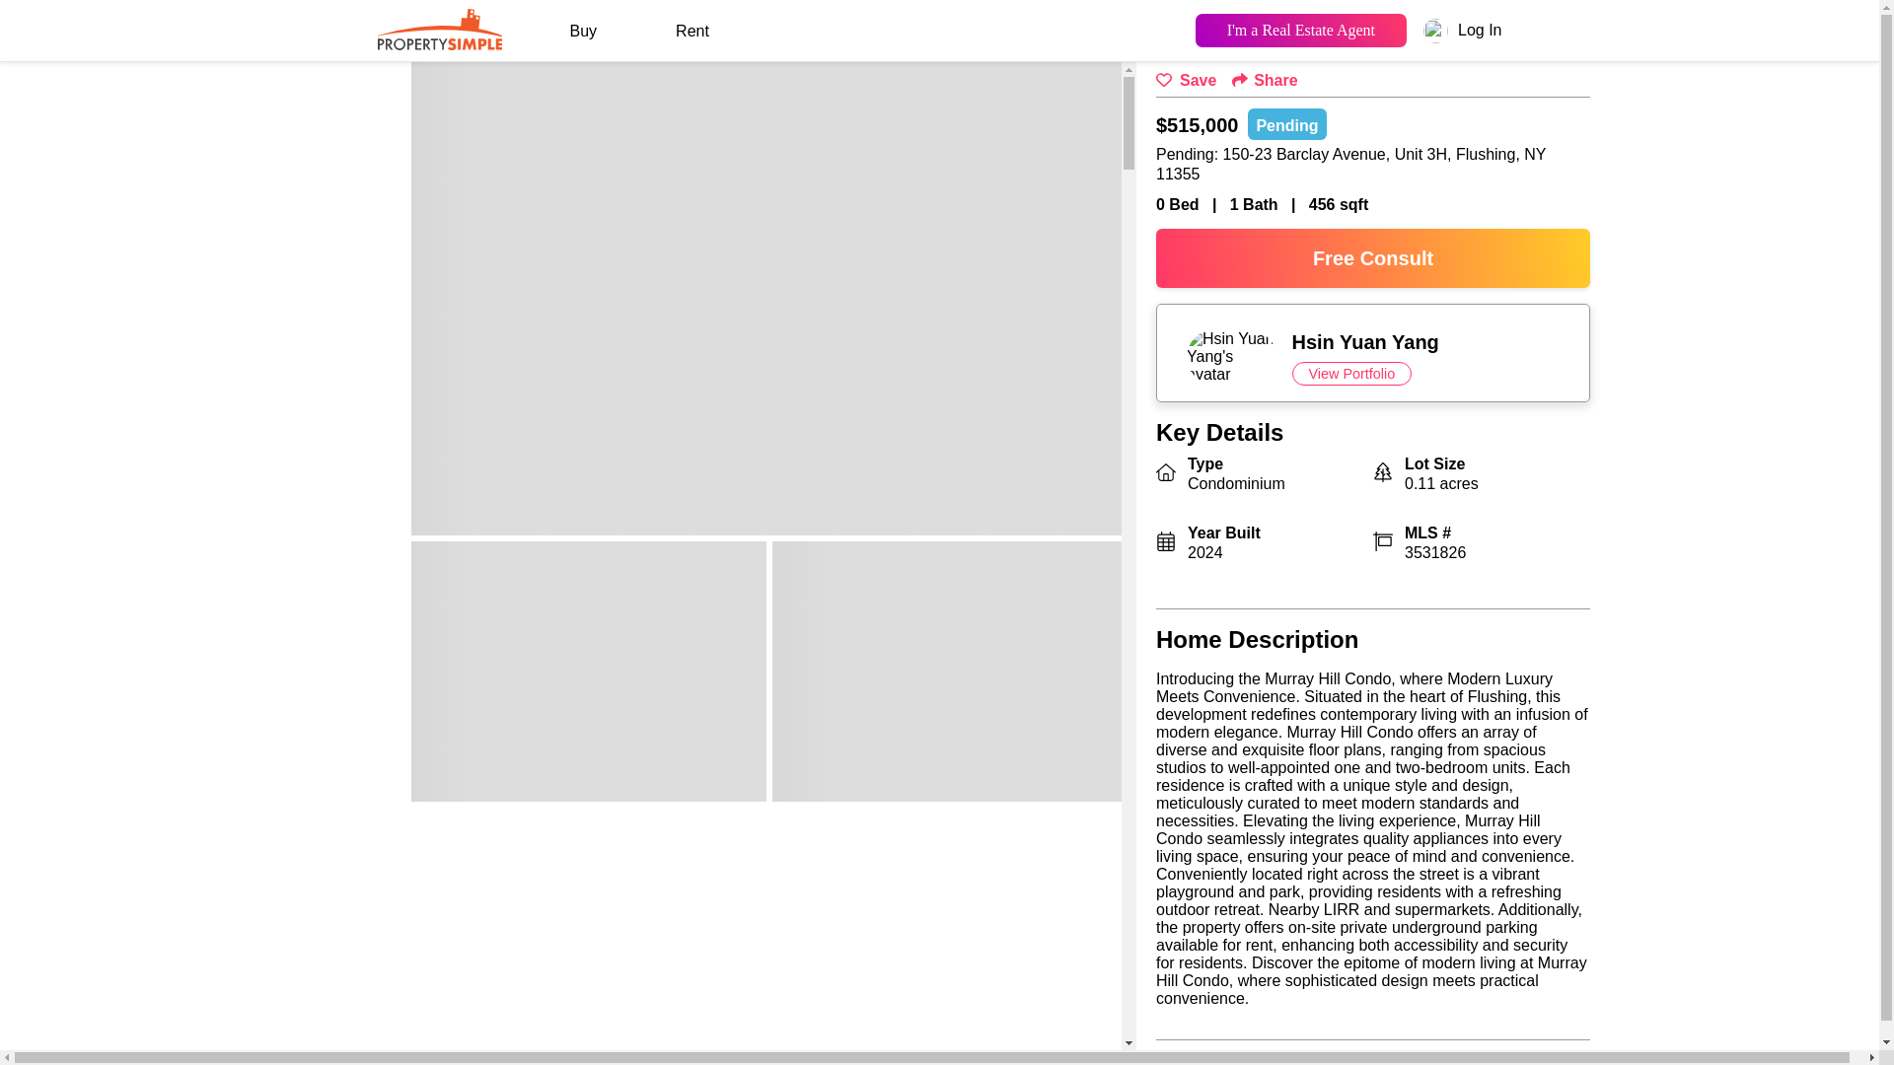  I want to click on Free Consult, so click(1373, 258).